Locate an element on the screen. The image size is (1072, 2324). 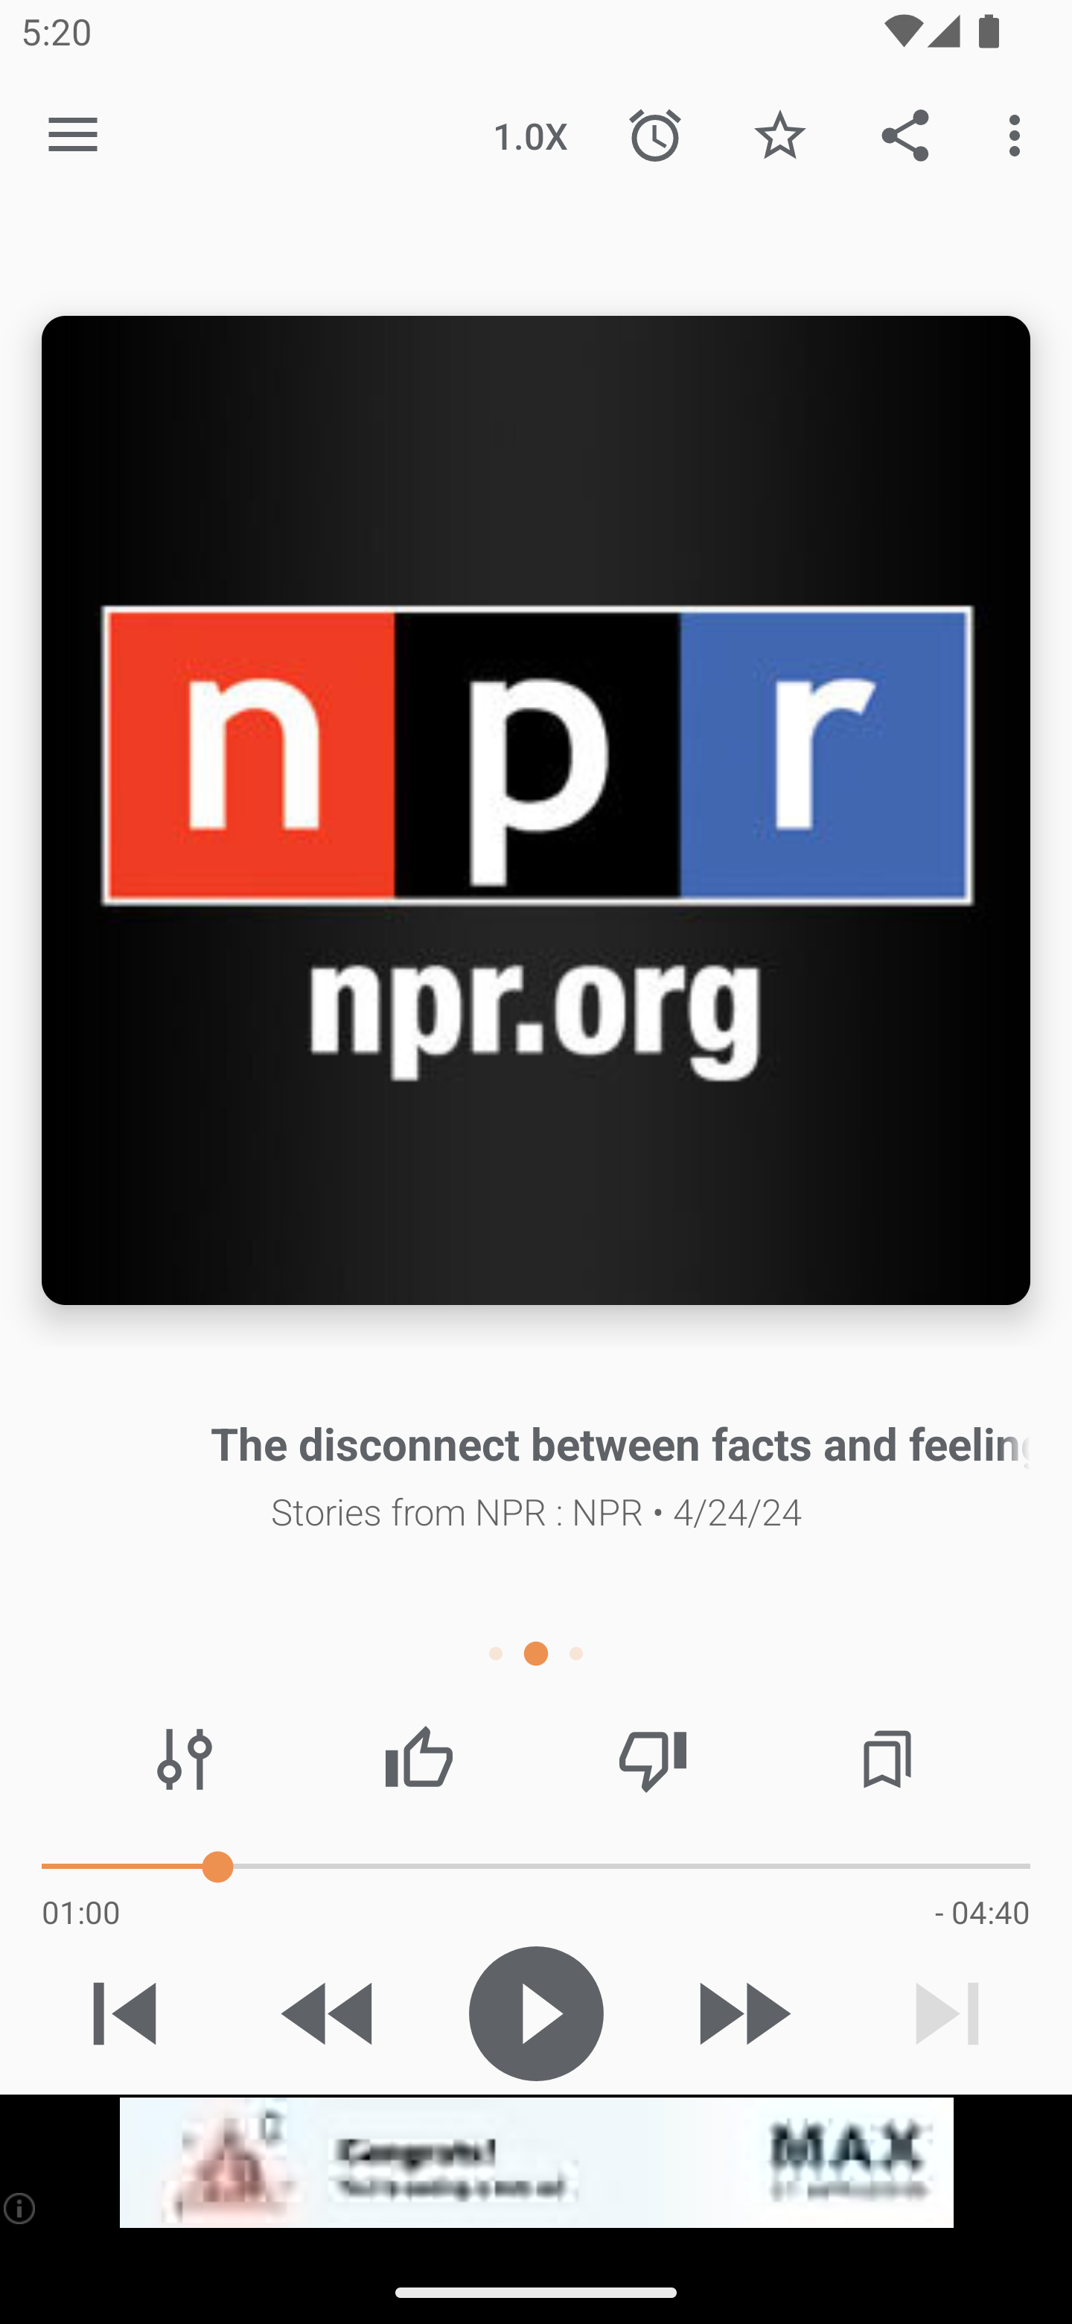
Audio effects is located at coordinates (185, 1759).